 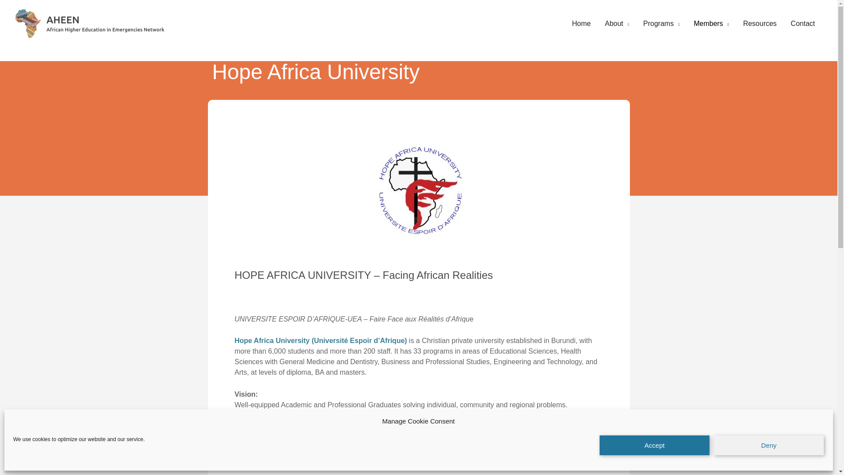 What do you see at coordinates (654, 445) in the screenshot?
I see `Accept` at bounding box center [654, 445].